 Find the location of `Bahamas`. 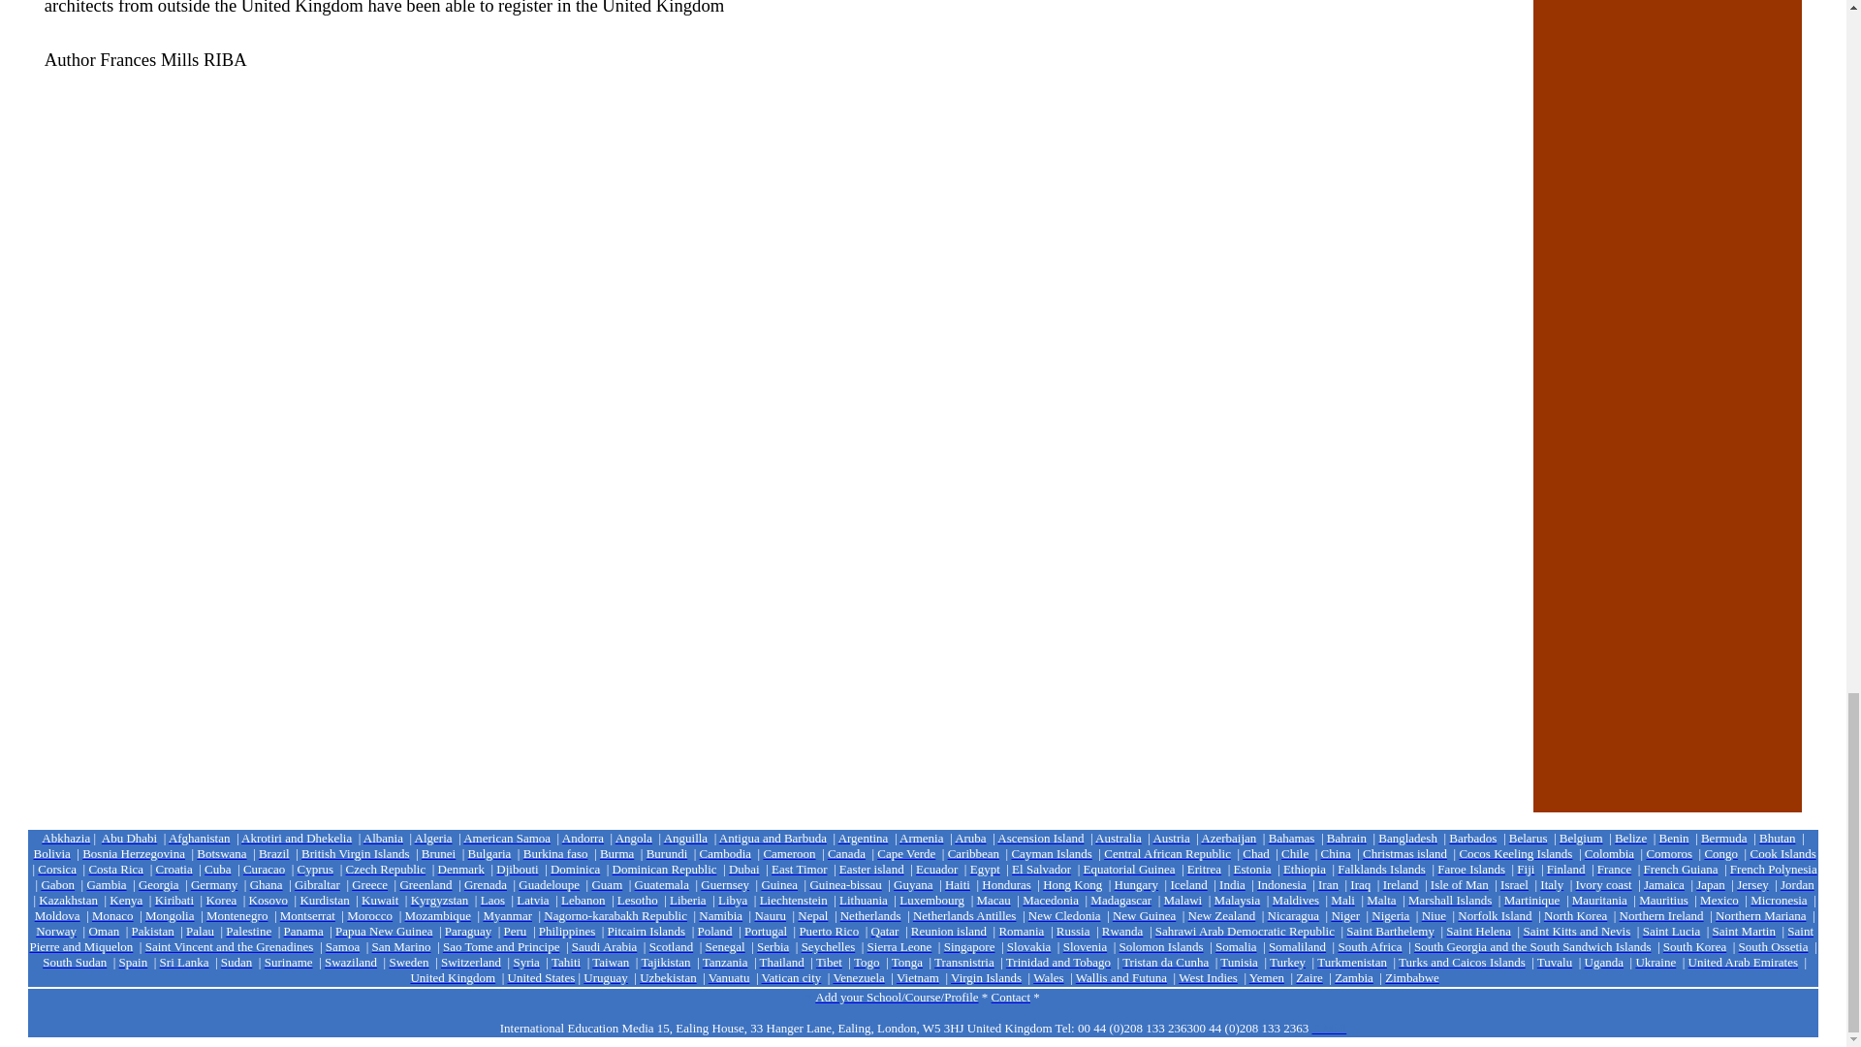

Bahamas is located at coordinates (1292, 837).